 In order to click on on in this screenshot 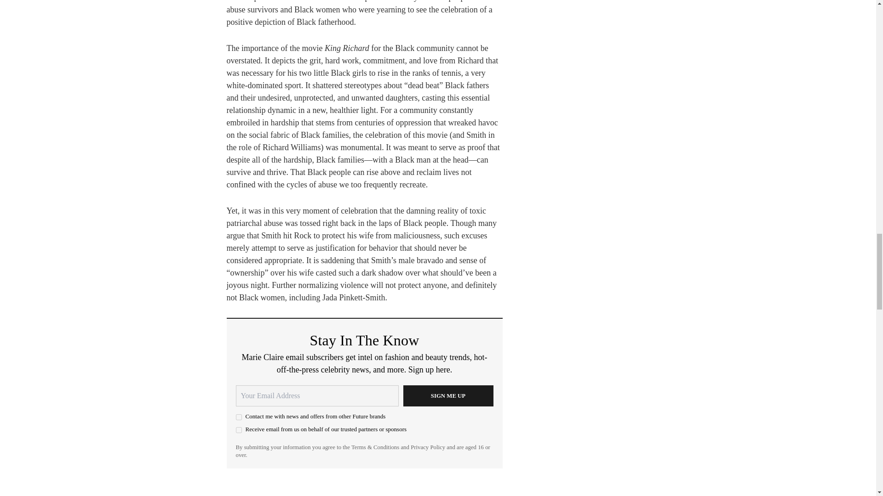, I will do `click(238, 430)`.